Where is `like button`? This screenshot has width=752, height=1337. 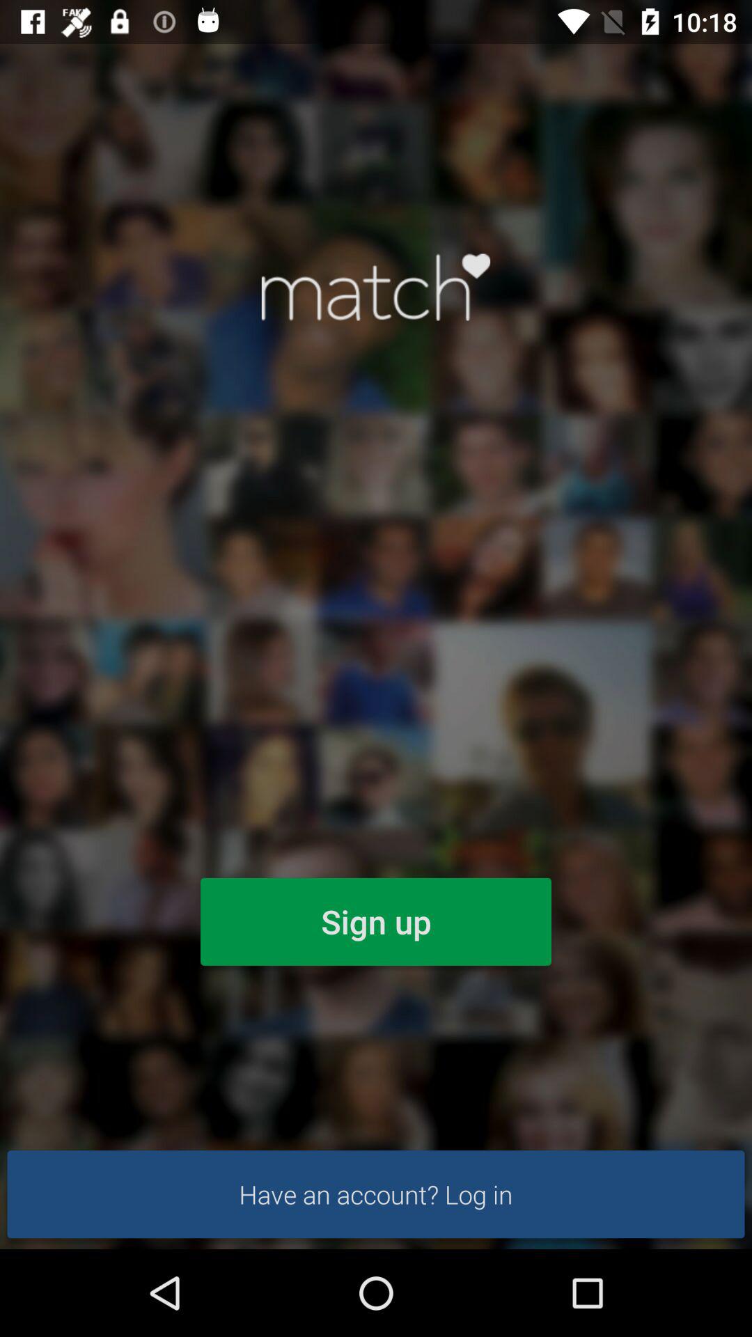
like button is located at coordinates (376, 287).